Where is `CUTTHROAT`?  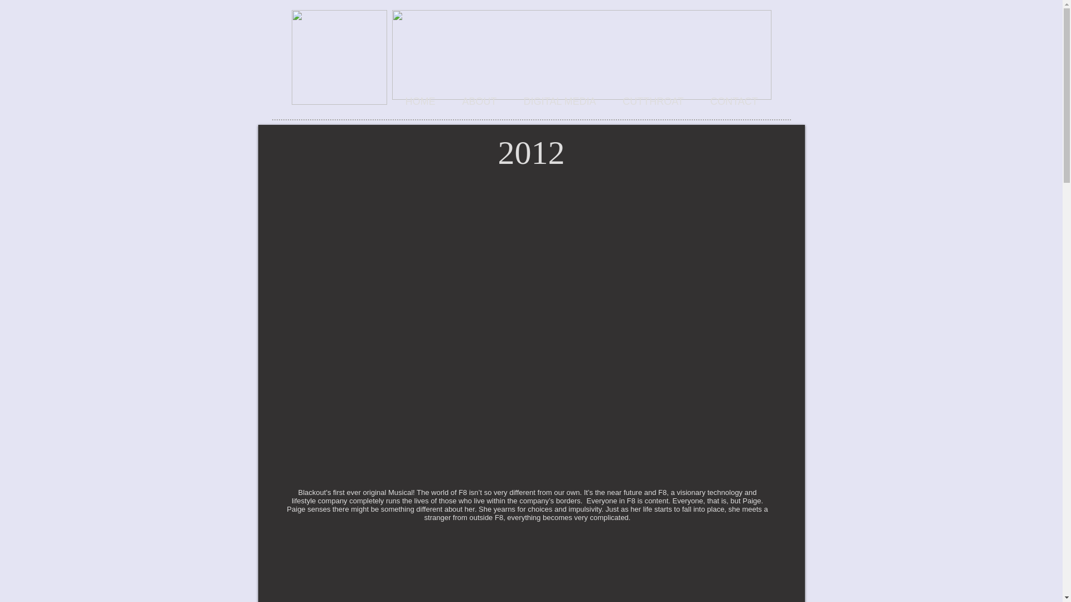 CUTTHROAT is located at coordinates (653, 101).